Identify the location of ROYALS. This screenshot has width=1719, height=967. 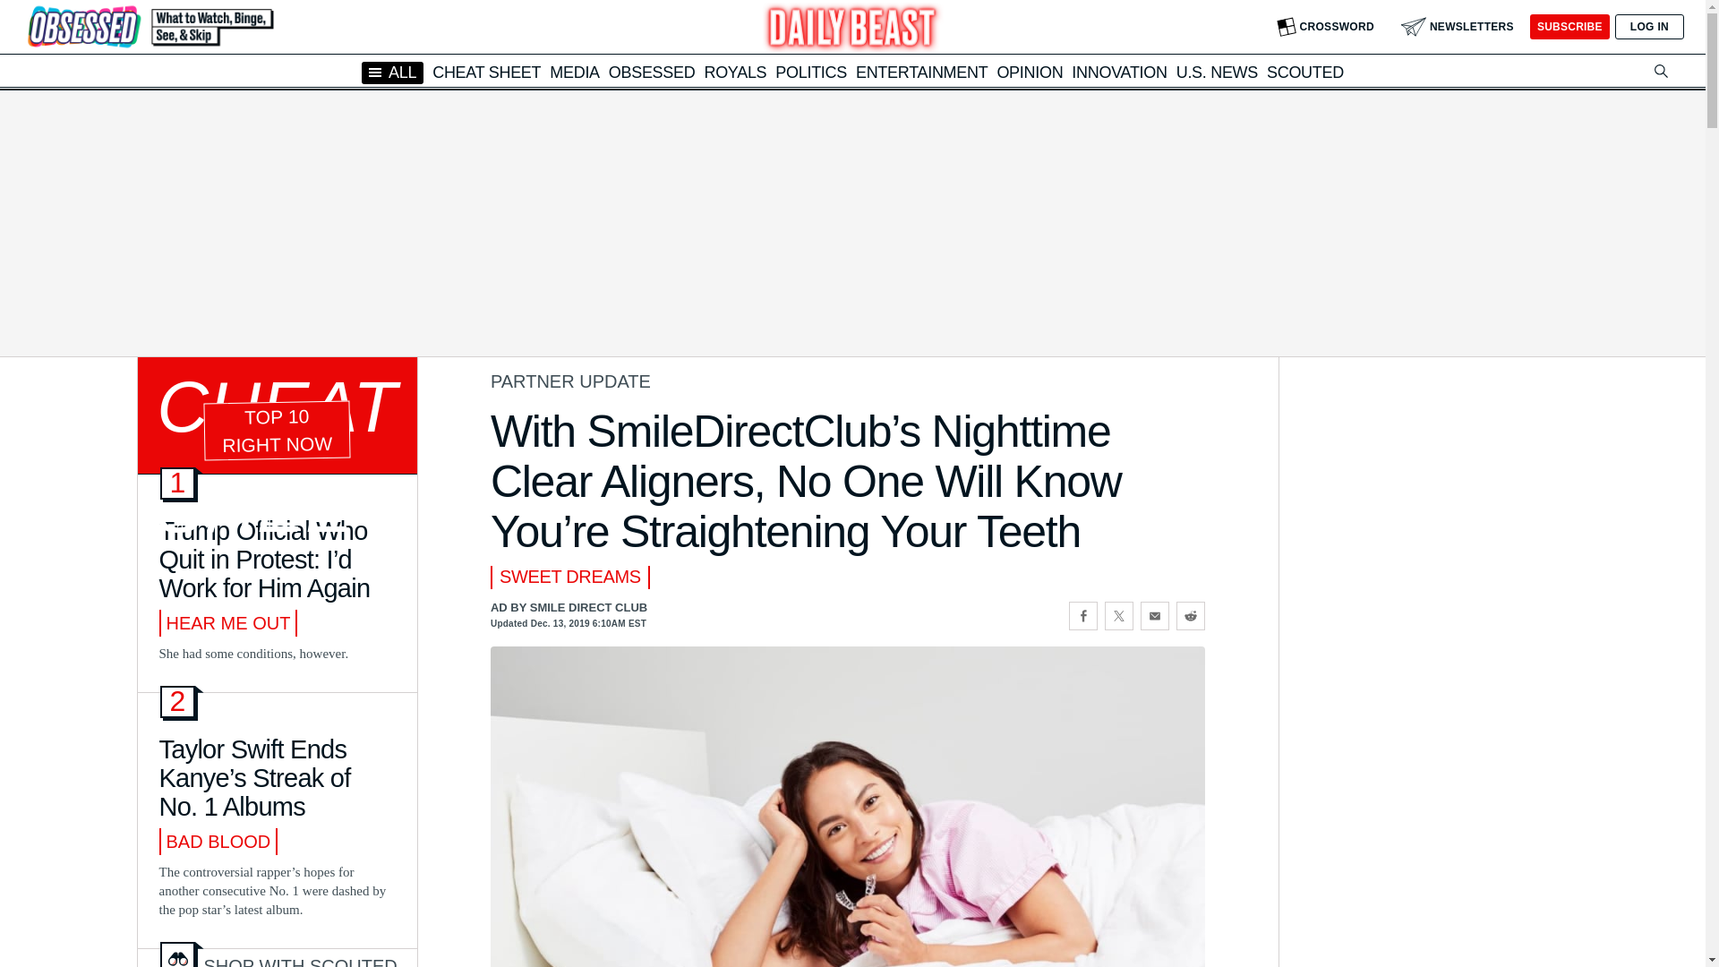
(734, 72).